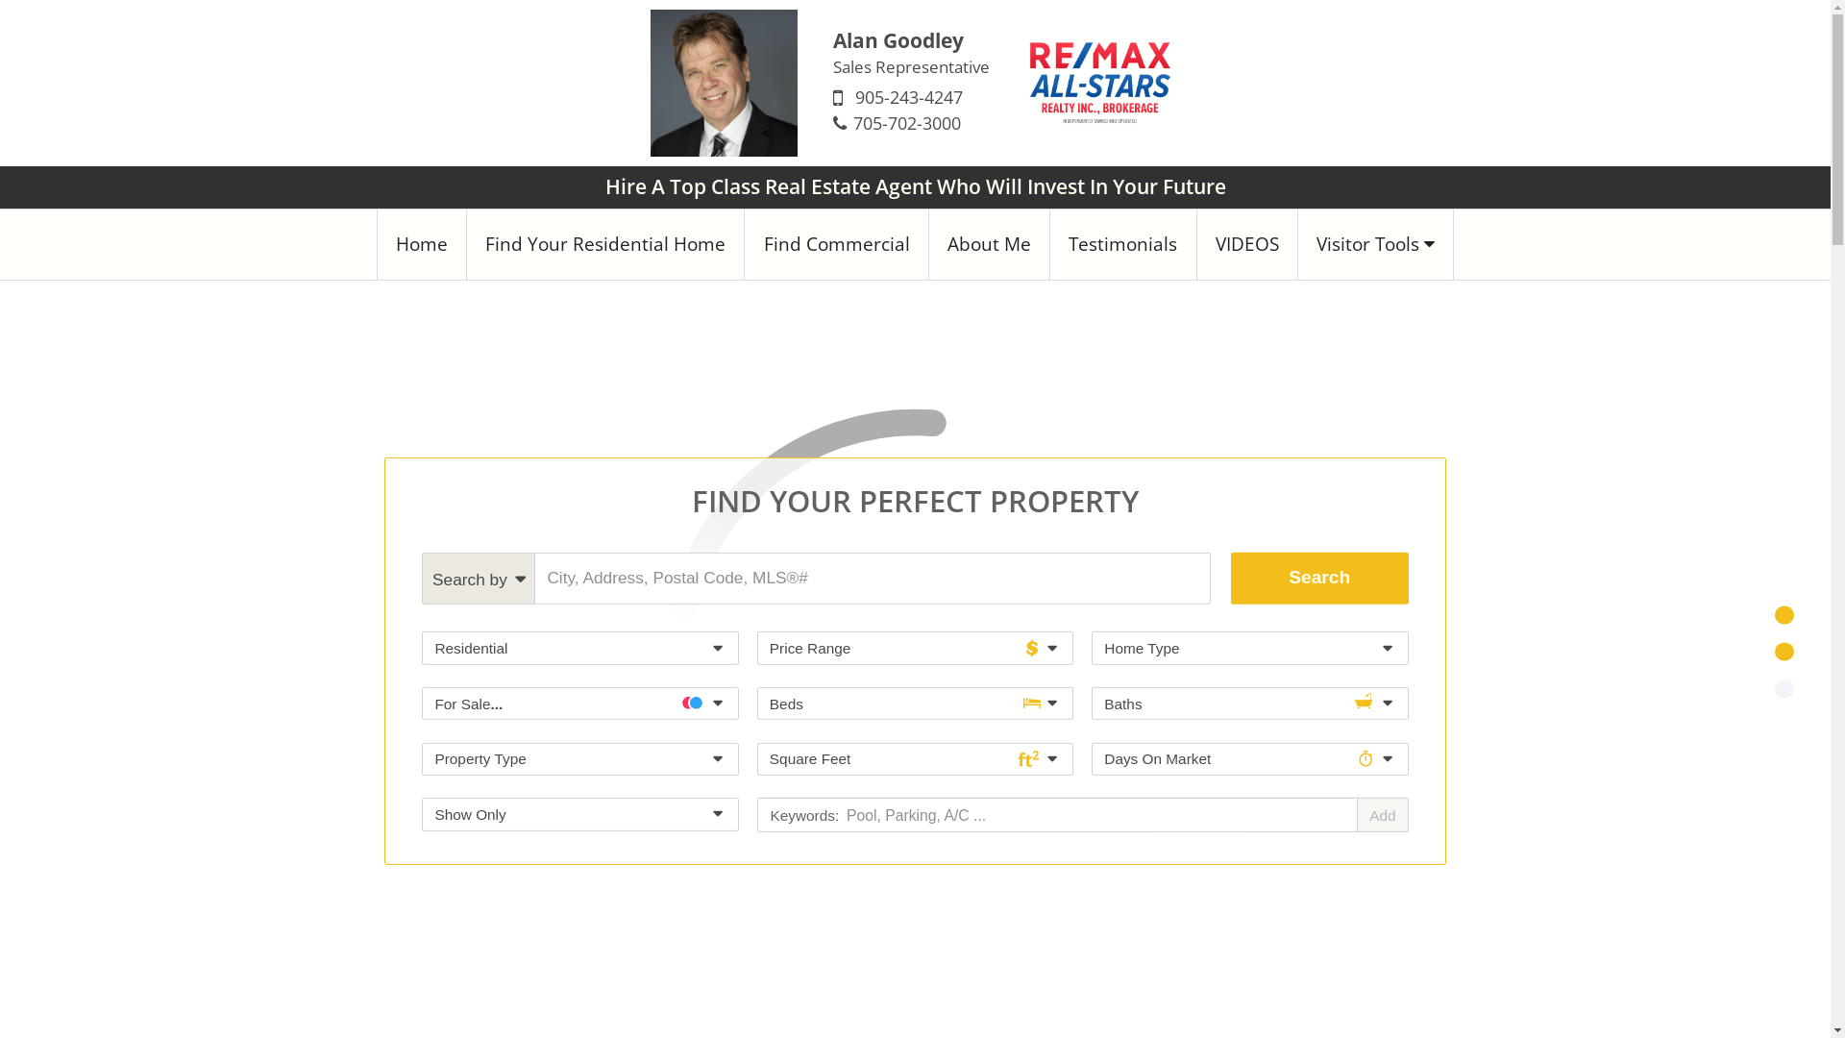 This screenshot has height=1038, width=1845. What do you see at coordinates (1249, 648) in the screenshot?
I see `Home Type` at bounding box center [1249, 648].